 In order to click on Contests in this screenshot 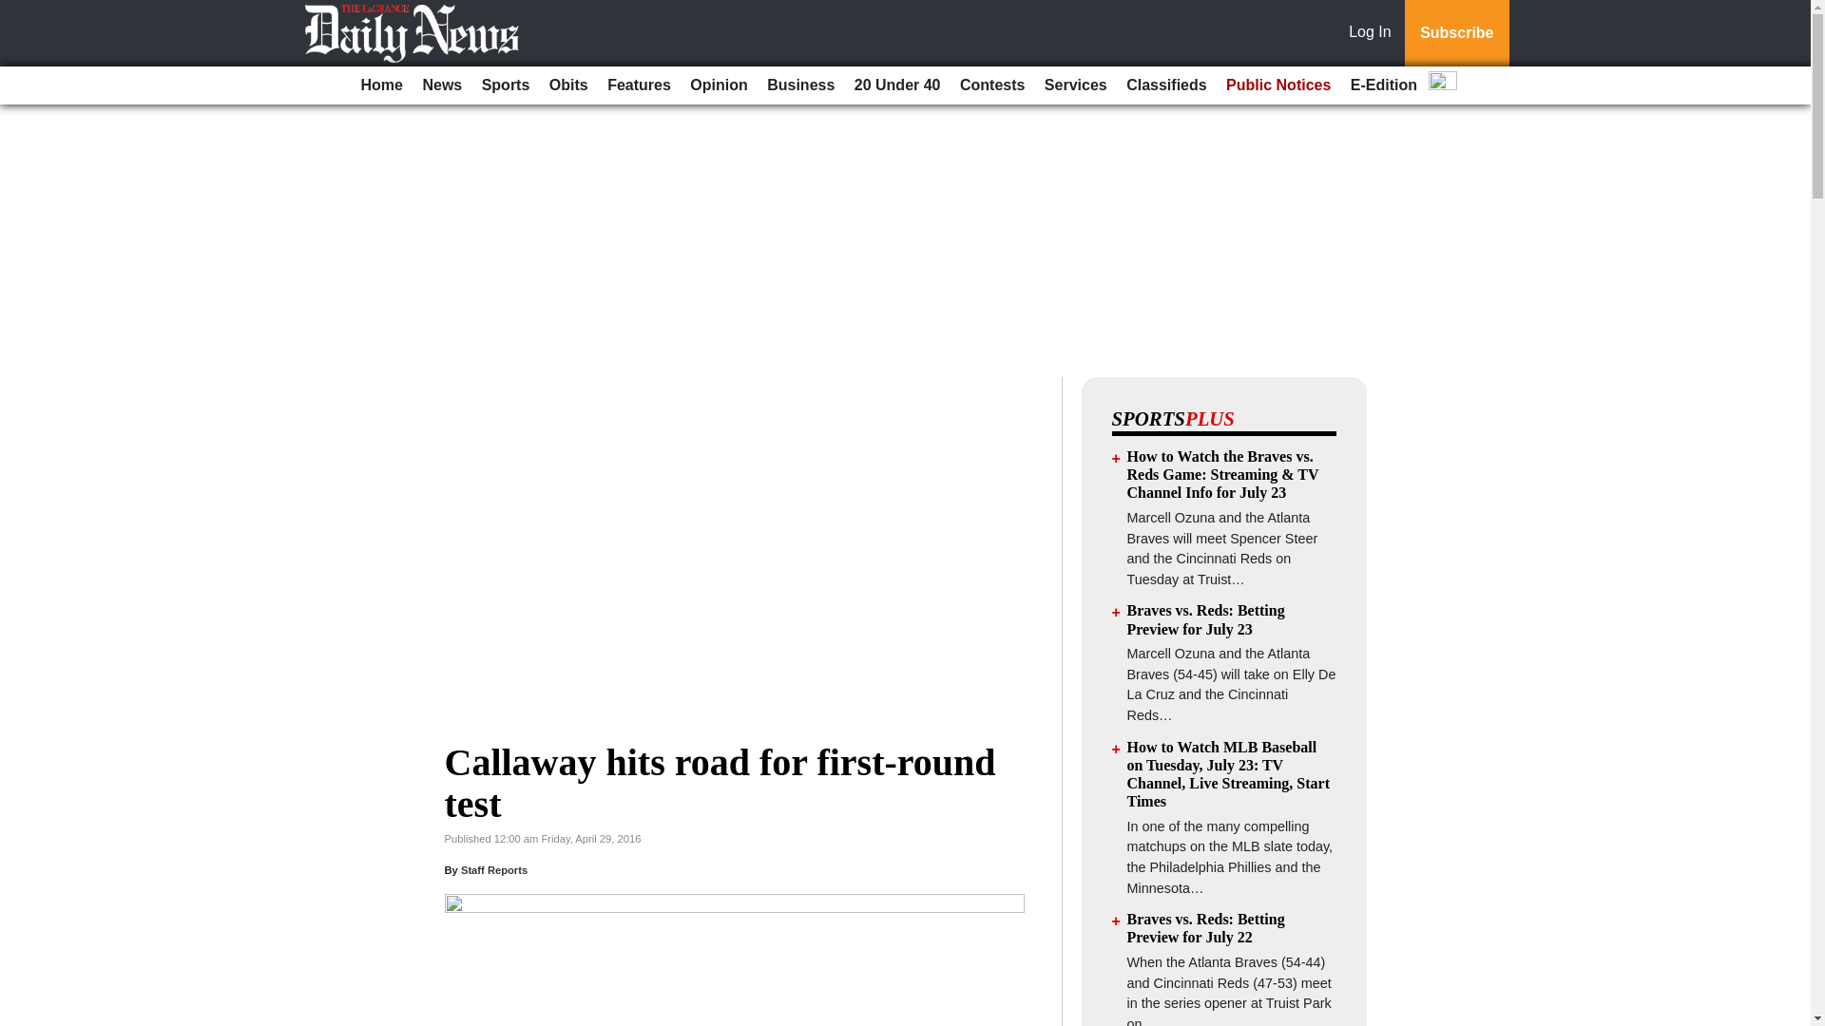, I will do `click(992, 85)`.